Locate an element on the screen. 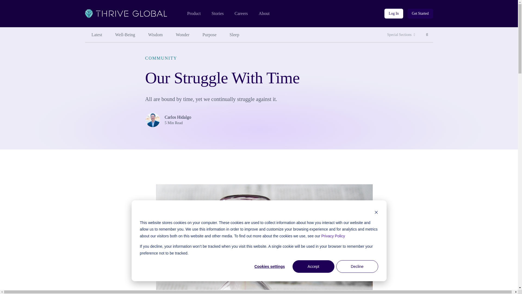  Log In is located at coordinates (394, 14).